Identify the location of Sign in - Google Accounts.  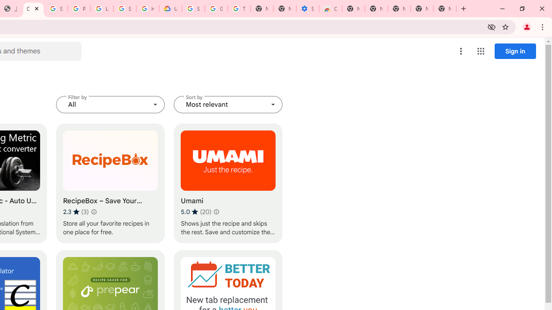
(193, 9).